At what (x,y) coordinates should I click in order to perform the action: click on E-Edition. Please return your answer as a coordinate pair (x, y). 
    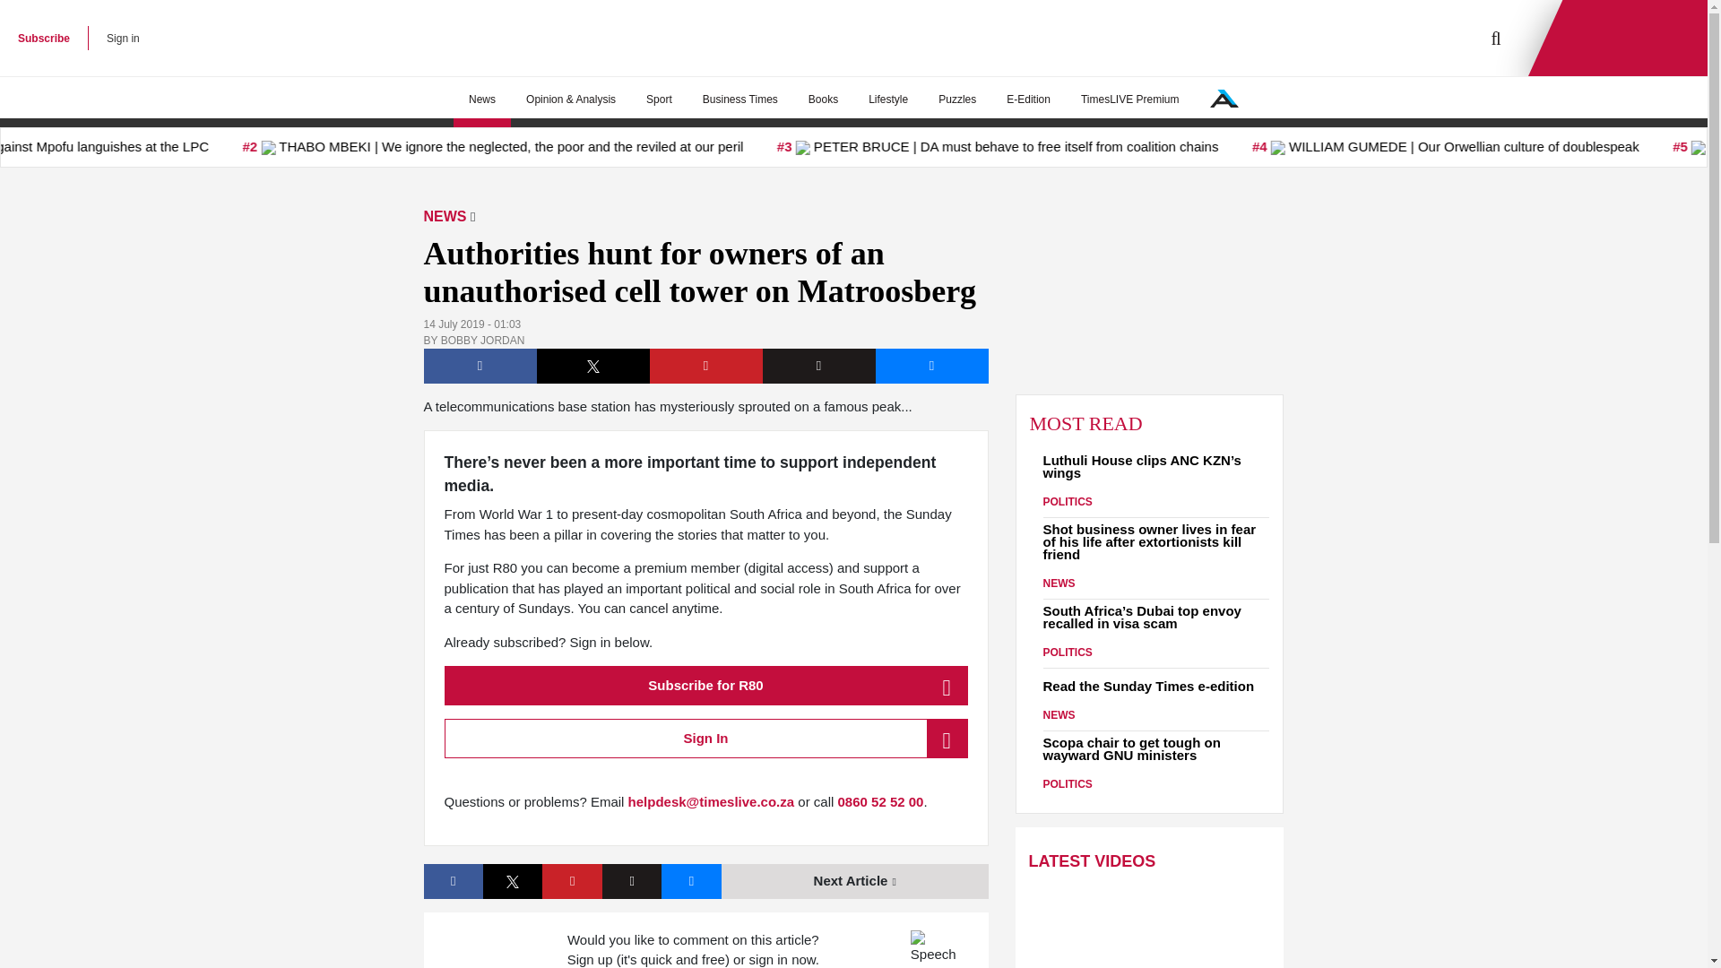
    Looking at the image, I should click on (1027, 99).